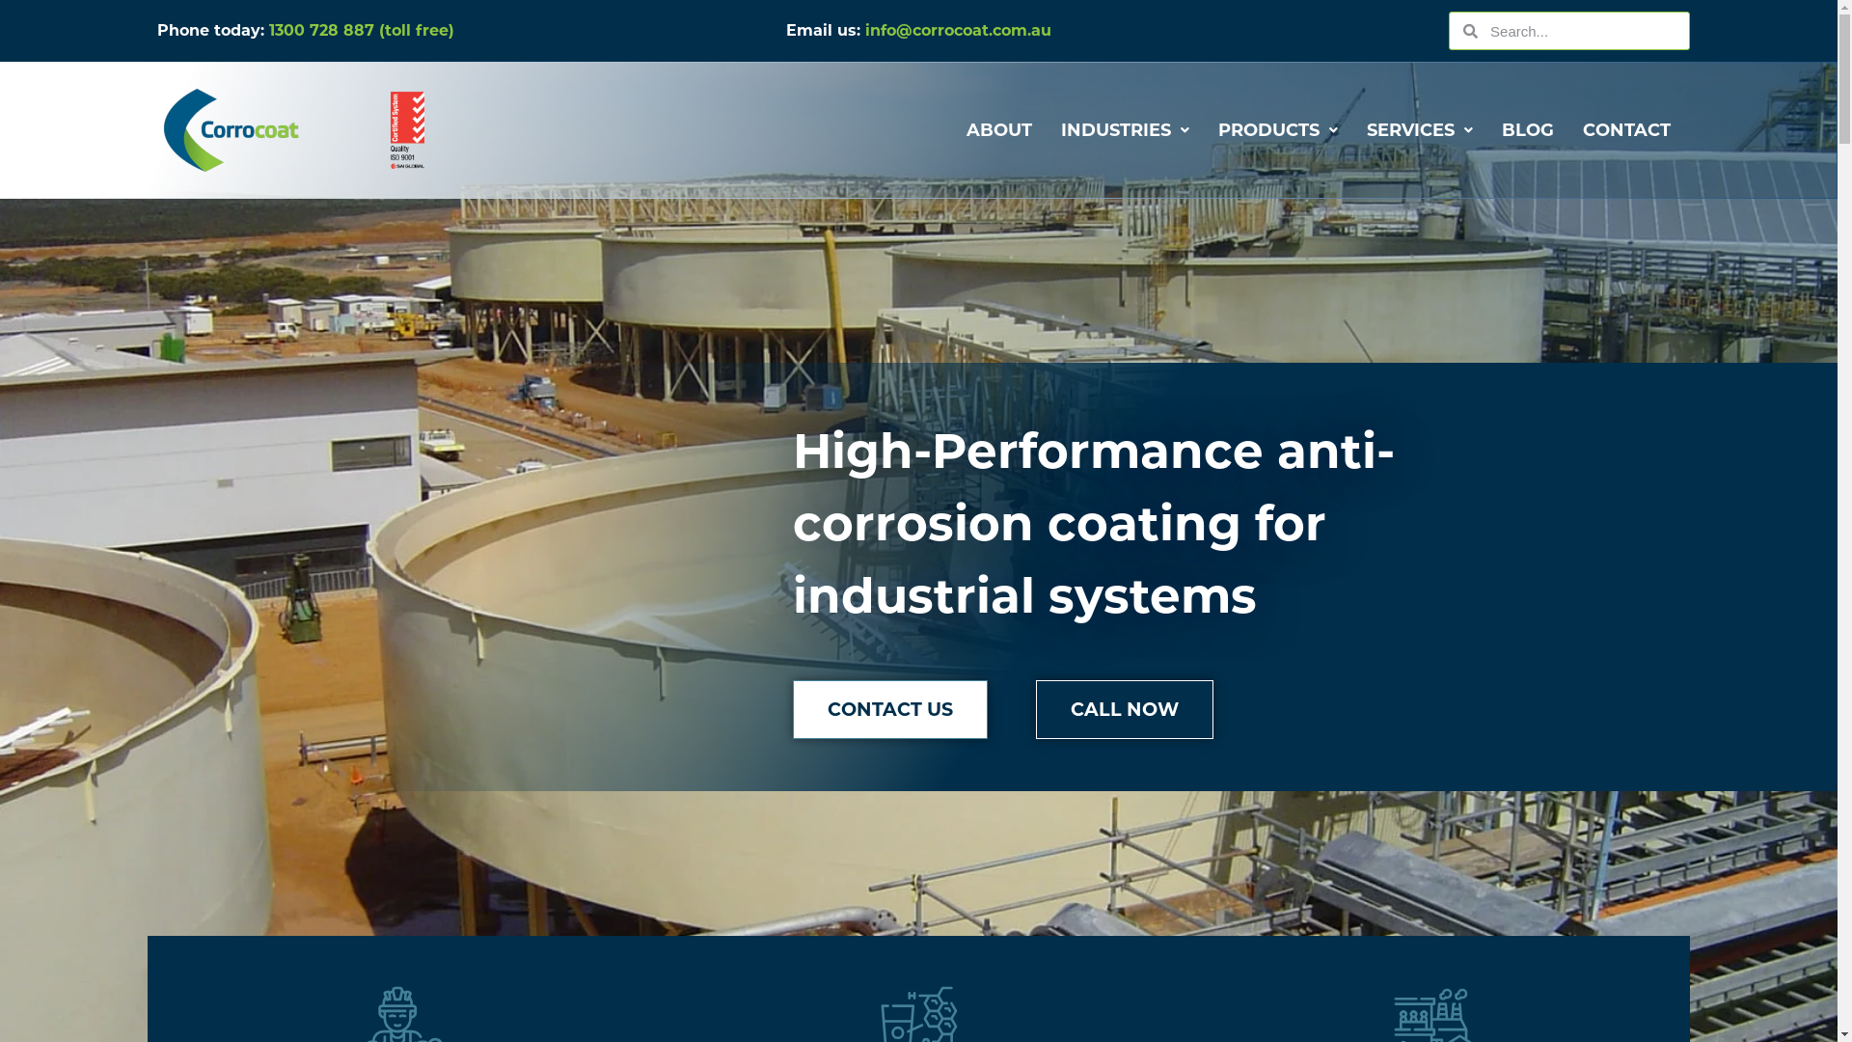 This screenshot has height=1042, width=1852. I want to click on CONTACT, so click(1626, 131).